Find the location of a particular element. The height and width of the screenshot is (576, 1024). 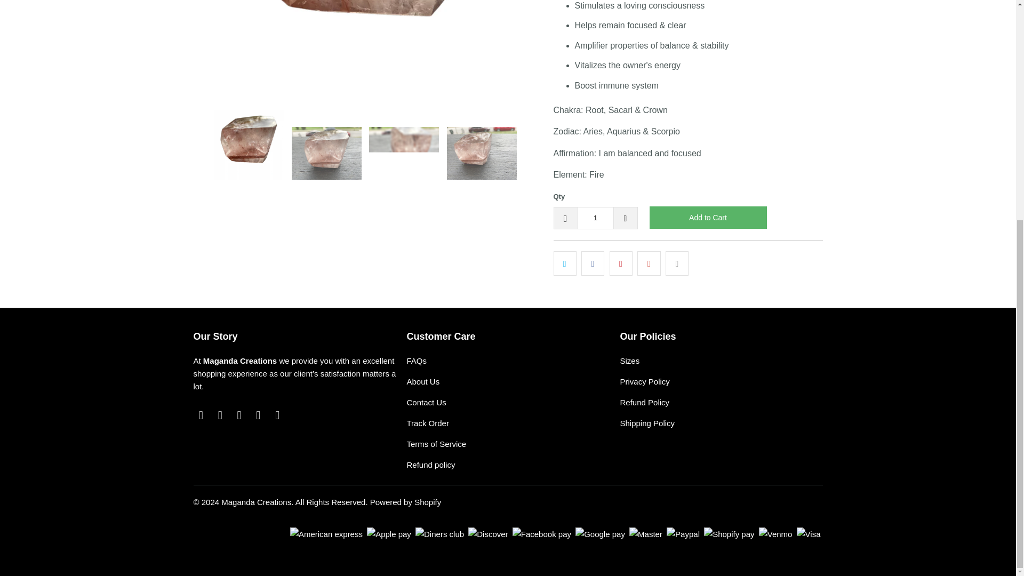

Share this on Pinterest is located at coordinates (621, 263).